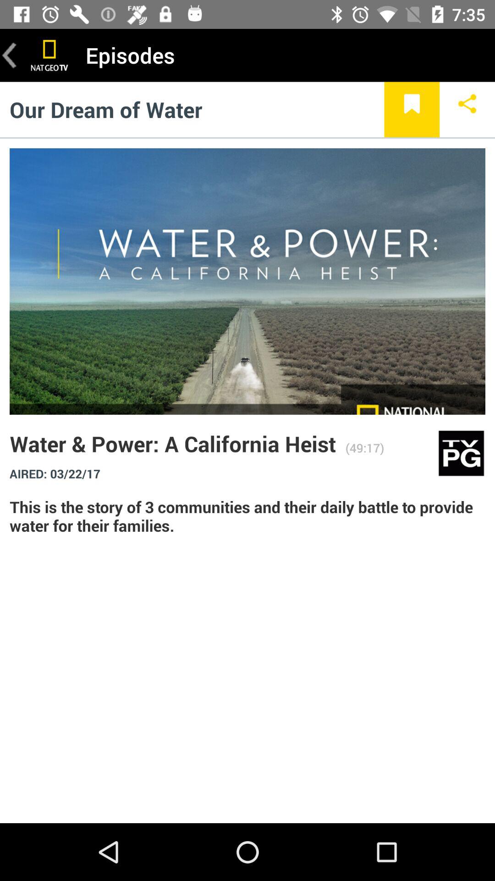 Image resolution: width=495 pixels, height=881 pixels. Describe the element at coordinates (412, 109) in the screenshot. I see `click save option` at that location.